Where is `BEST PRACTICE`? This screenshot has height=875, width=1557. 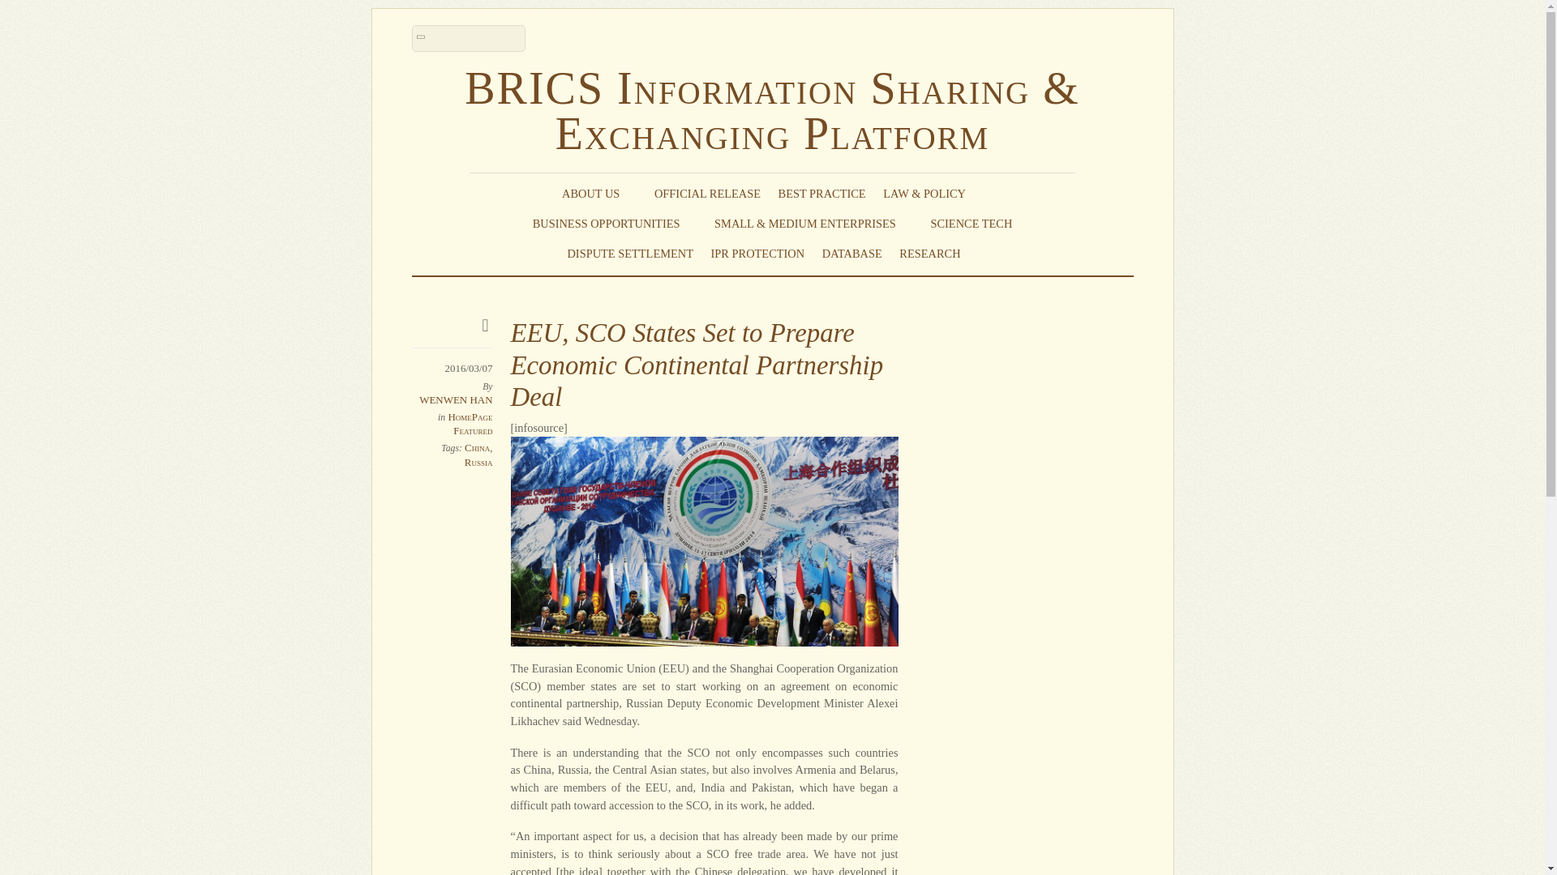
BEST PRACTICE is located at coordinates (822, 193).